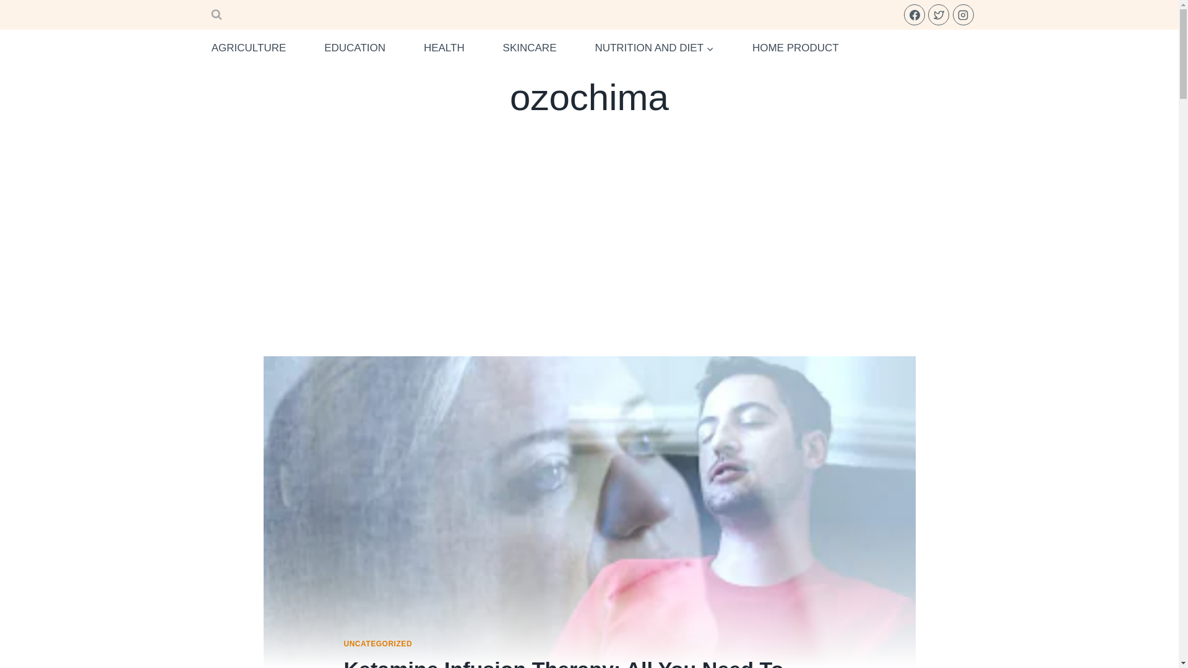  I want to click on EDUCATION, so click(355, 48).